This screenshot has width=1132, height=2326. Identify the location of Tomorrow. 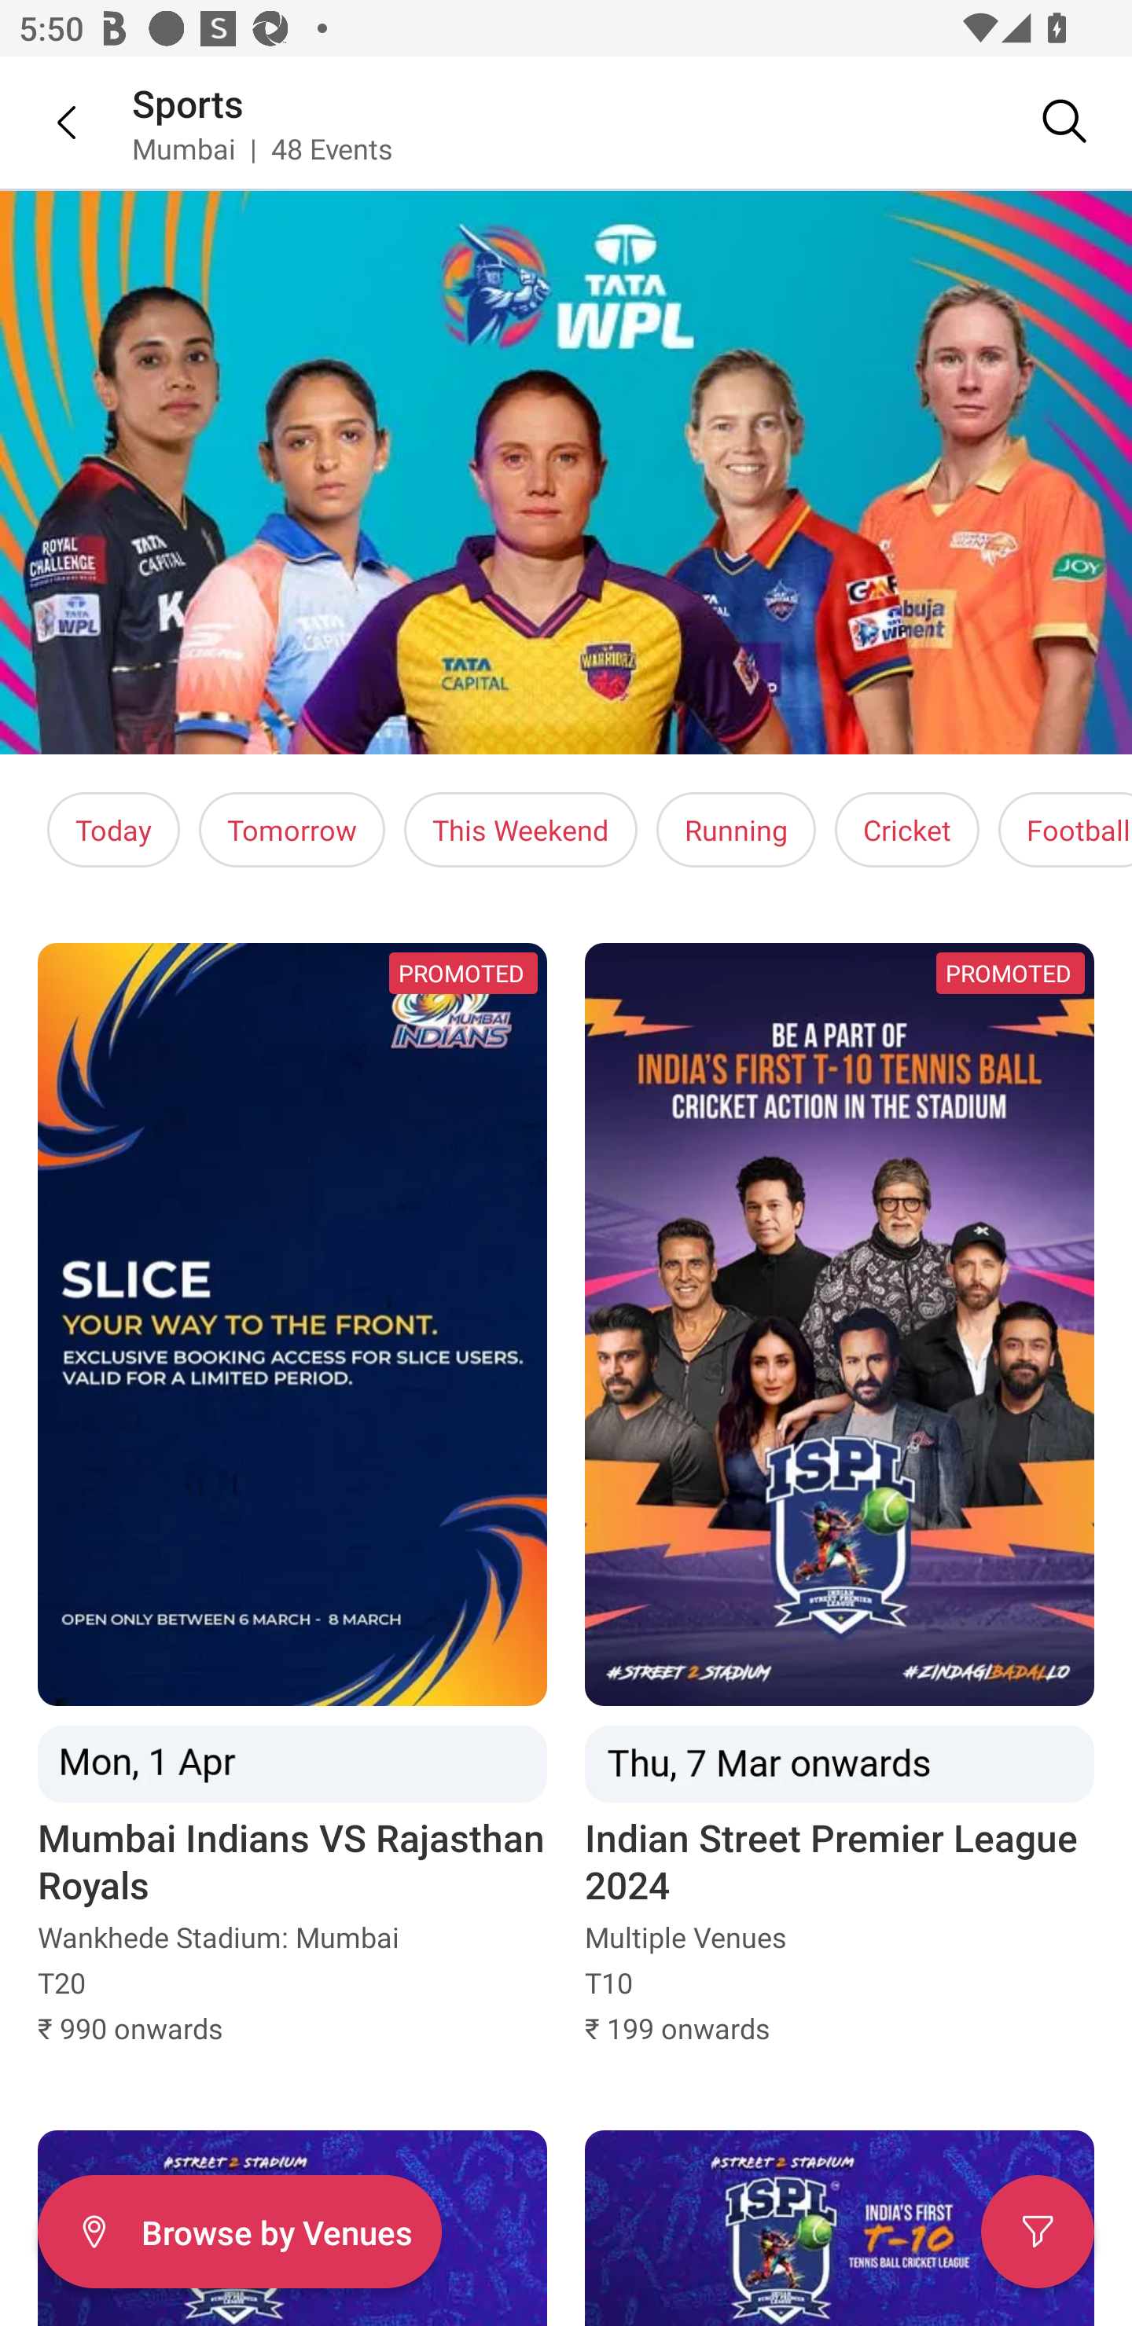
(292, 830).